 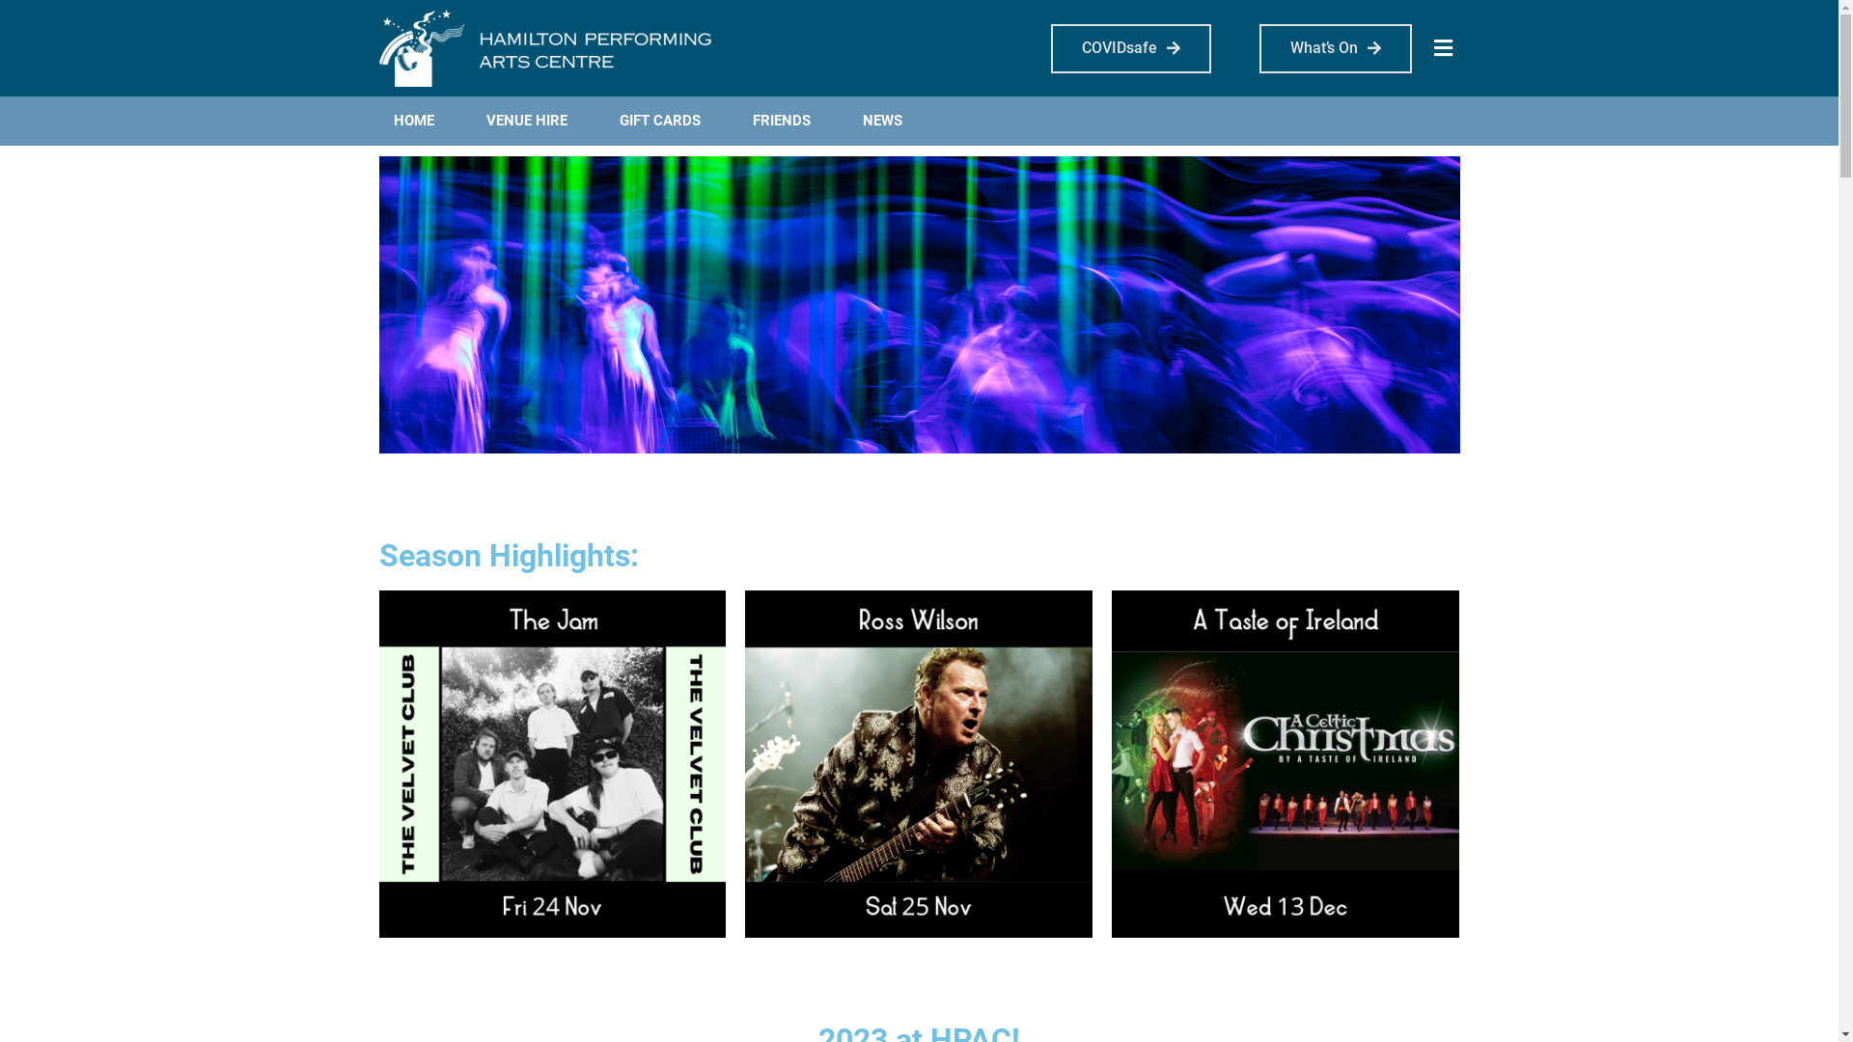 What do you see at coordinates (919, 305) in the screenshot?
I see `MicrosoftTeams-image (2)` at bounding box center [919, 305].